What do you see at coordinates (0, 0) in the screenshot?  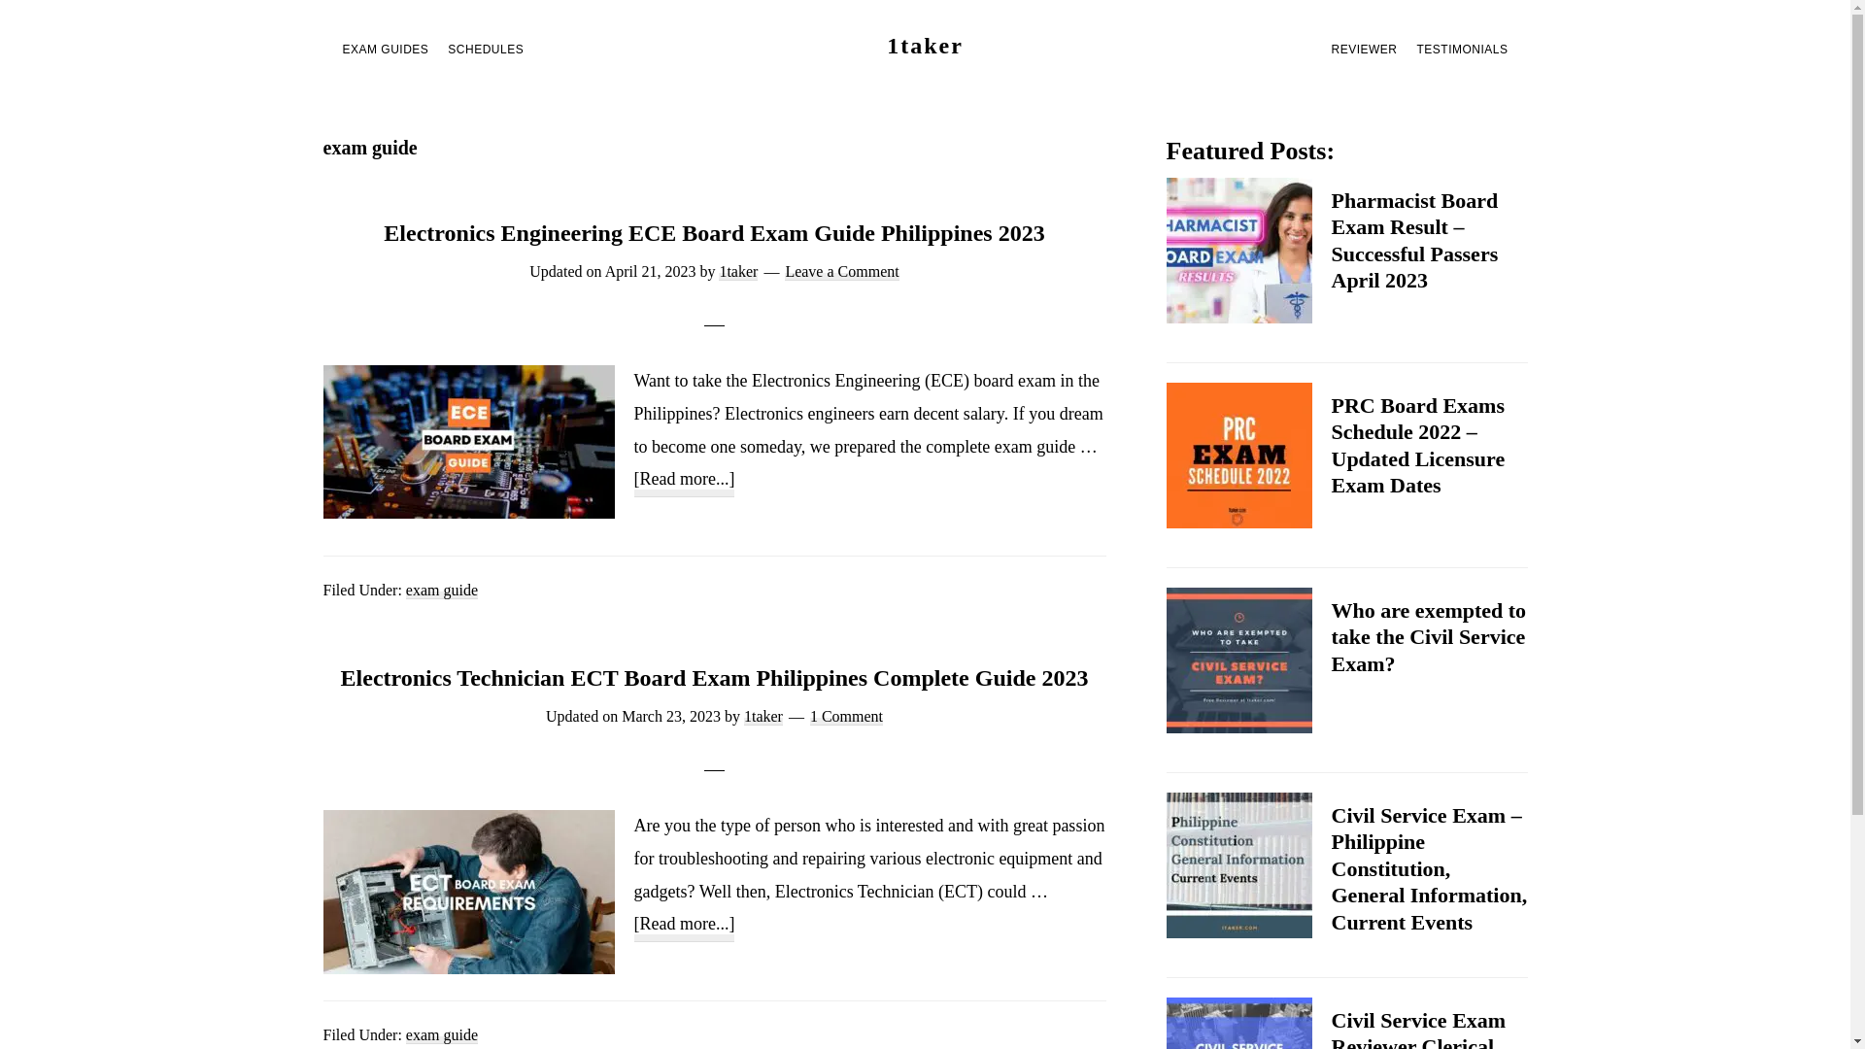 I see `Skip to primary navigation` at bounding box center [0, 0].